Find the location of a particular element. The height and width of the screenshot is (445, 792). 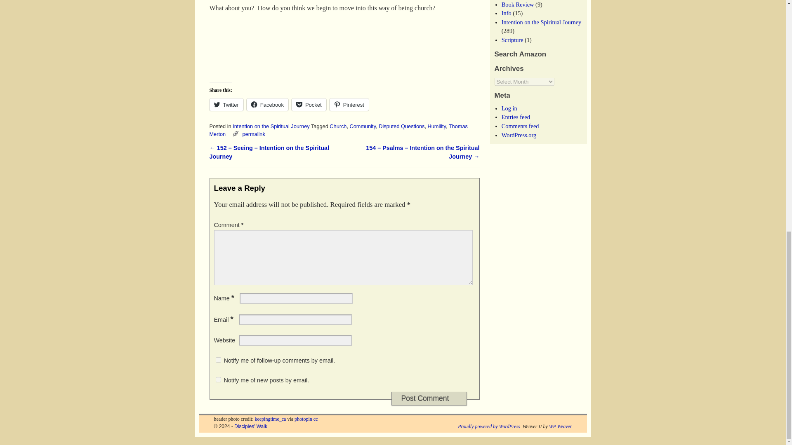

Click to share on Pocket is located at coordinates (309, 104).